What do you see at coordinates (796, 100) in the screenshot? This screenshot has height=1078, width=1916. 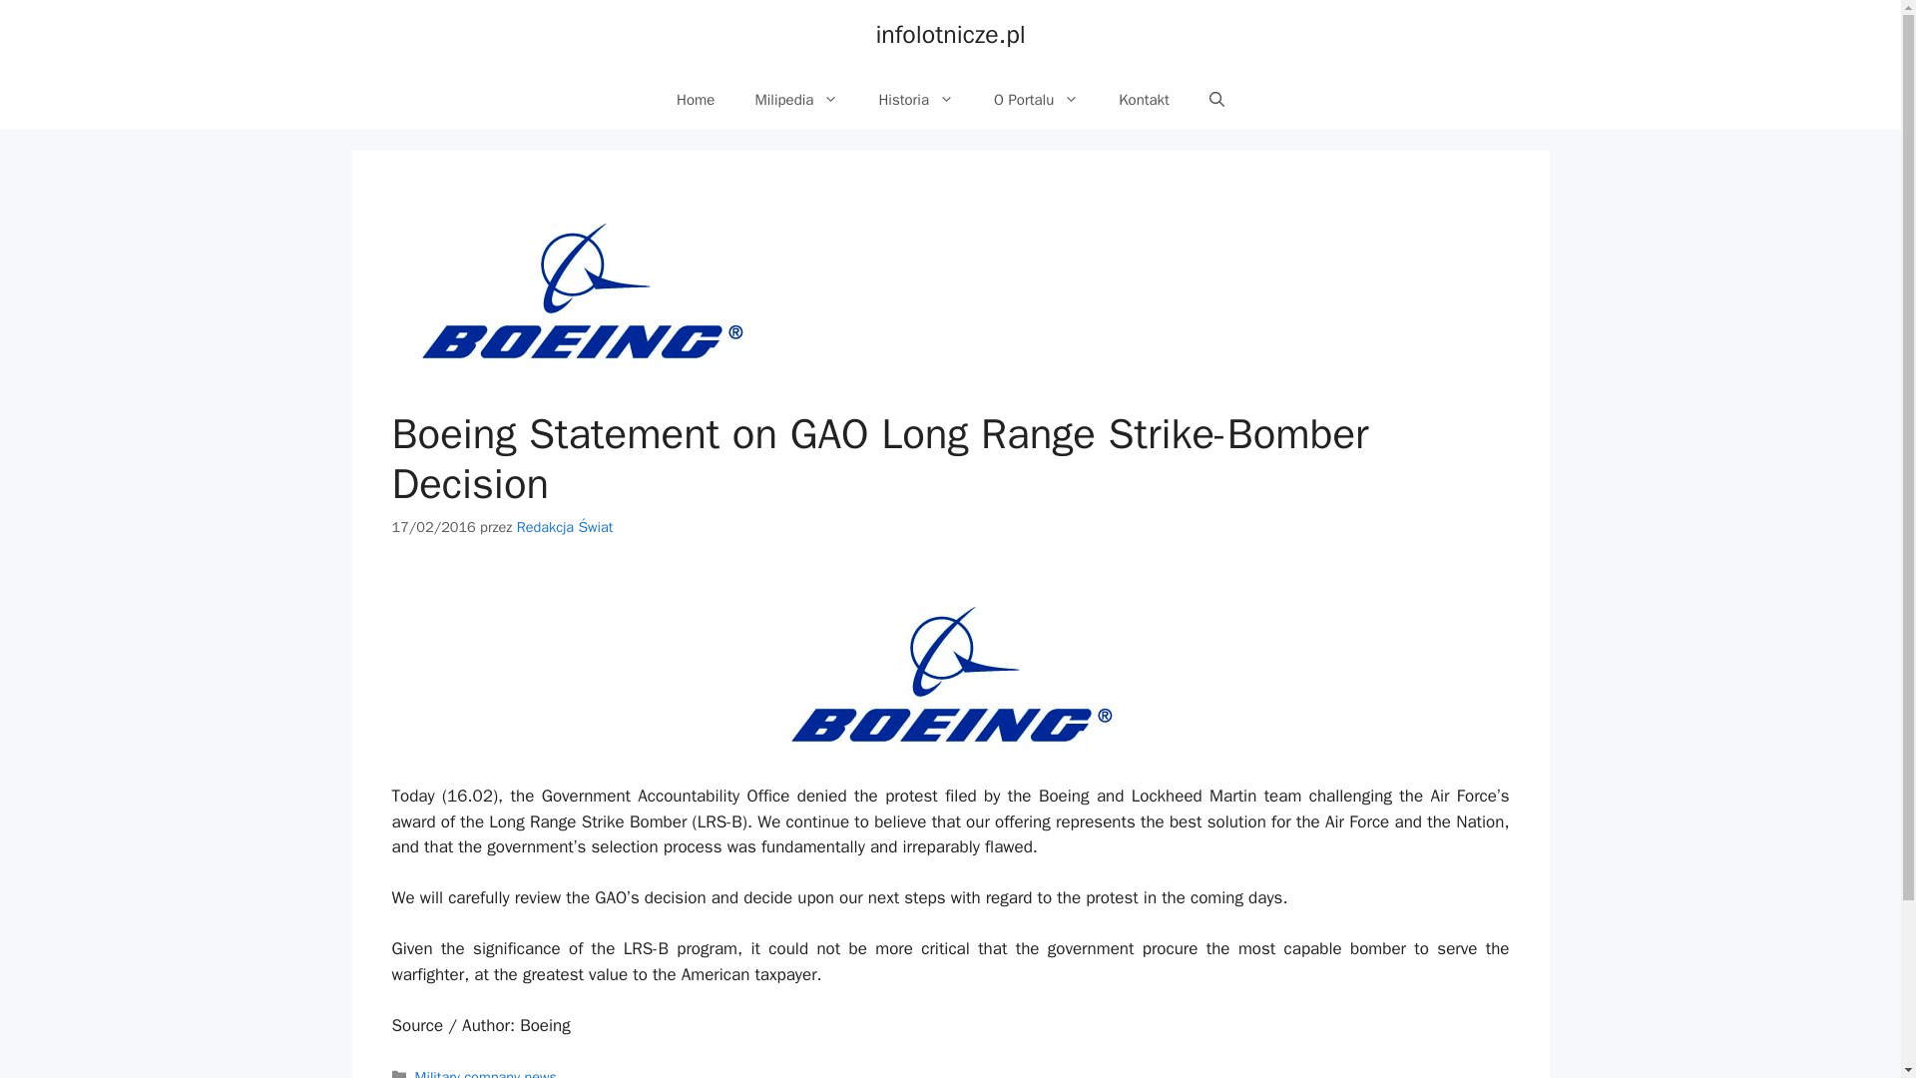 I see `Milipedia` at bounding box center [796, 100].